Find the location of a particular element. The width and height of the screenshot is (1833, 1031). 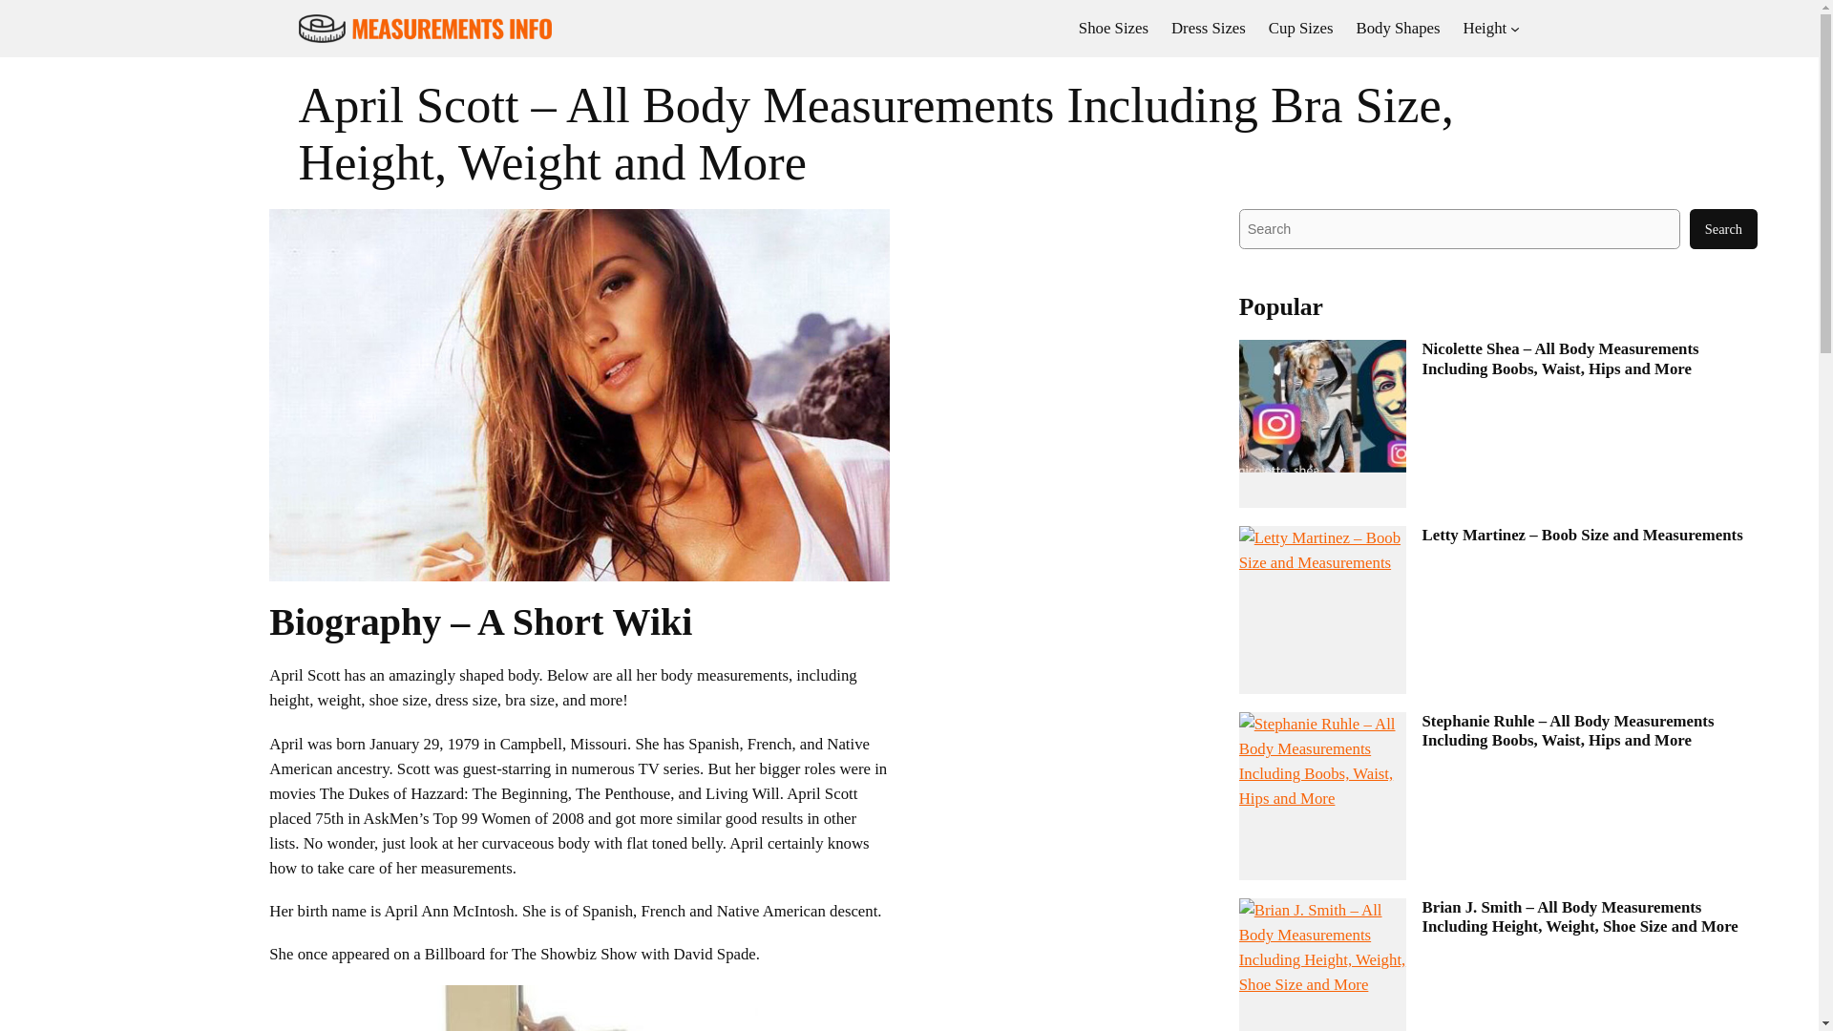

Cup Sizes is located at coordinates (1300, 29).